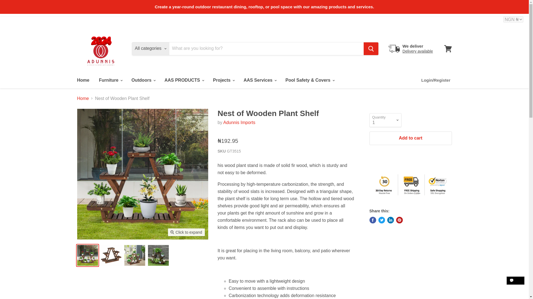 This screenshot has height=299, width=533. Describe the element at coordinates (418, 51) in the screenshot. I see `Delivery available` at that location.